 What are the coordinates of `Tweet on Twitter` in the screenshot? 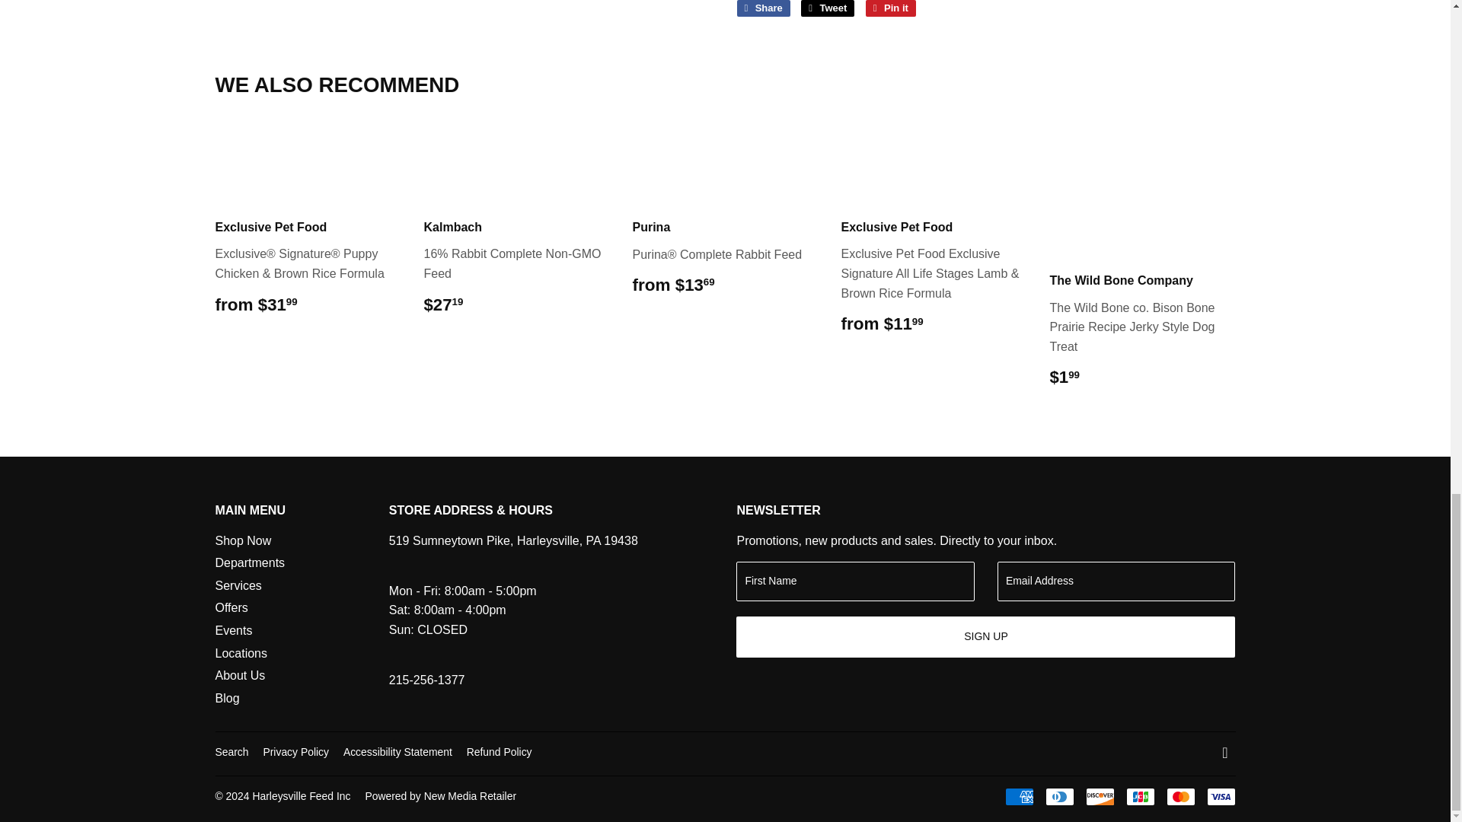 It's located at (827, 8).